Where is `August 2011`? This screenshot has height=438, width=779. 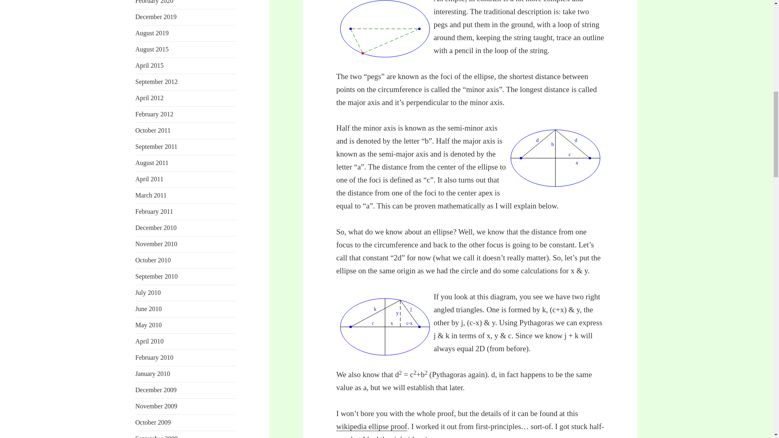
August 2011 is located at coordinates (152, 163).